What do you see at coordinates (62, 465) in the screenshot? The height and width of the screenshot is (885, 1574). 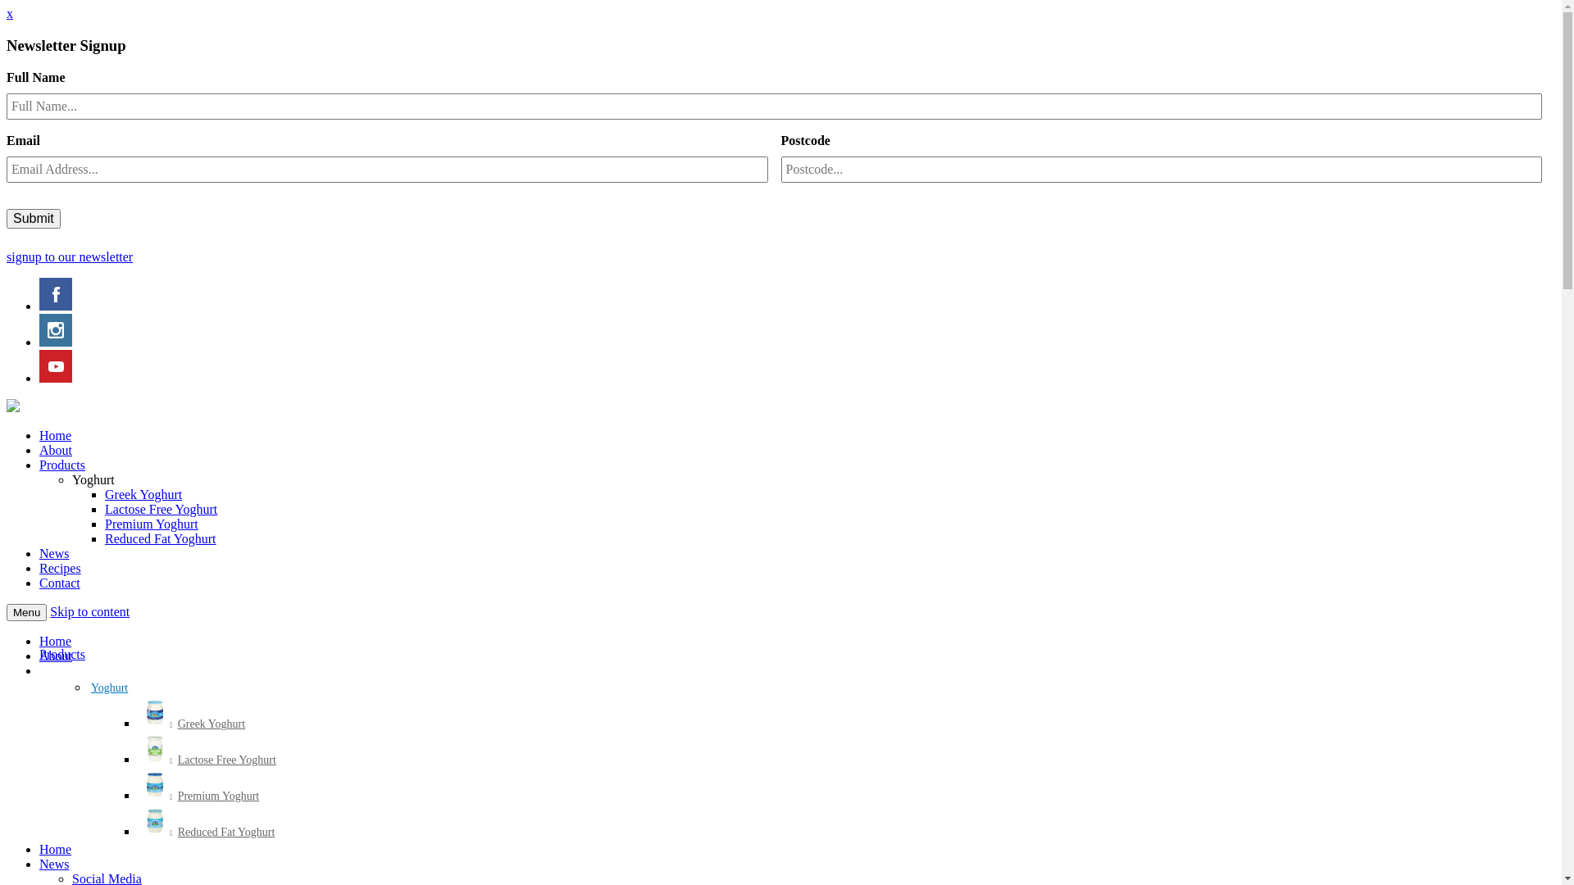 I see `Products` at bounding box center [62, 465].